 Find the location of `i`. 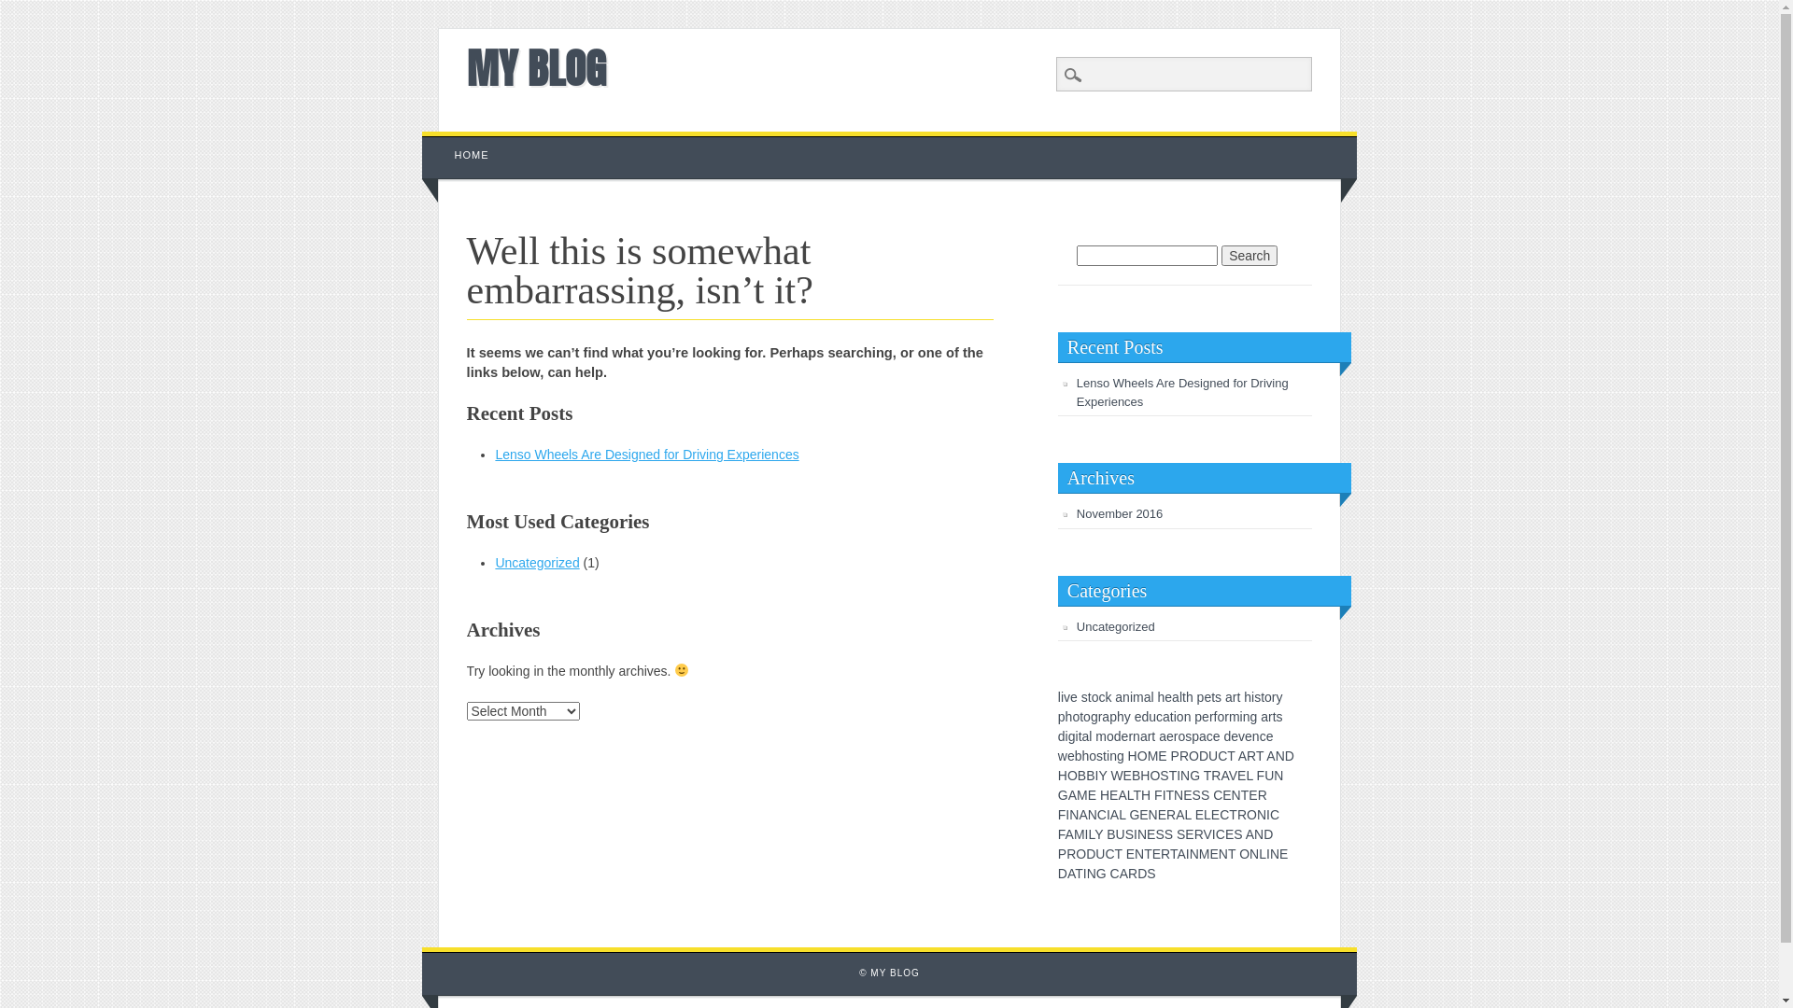

i is located at coordinates (1078, 736).